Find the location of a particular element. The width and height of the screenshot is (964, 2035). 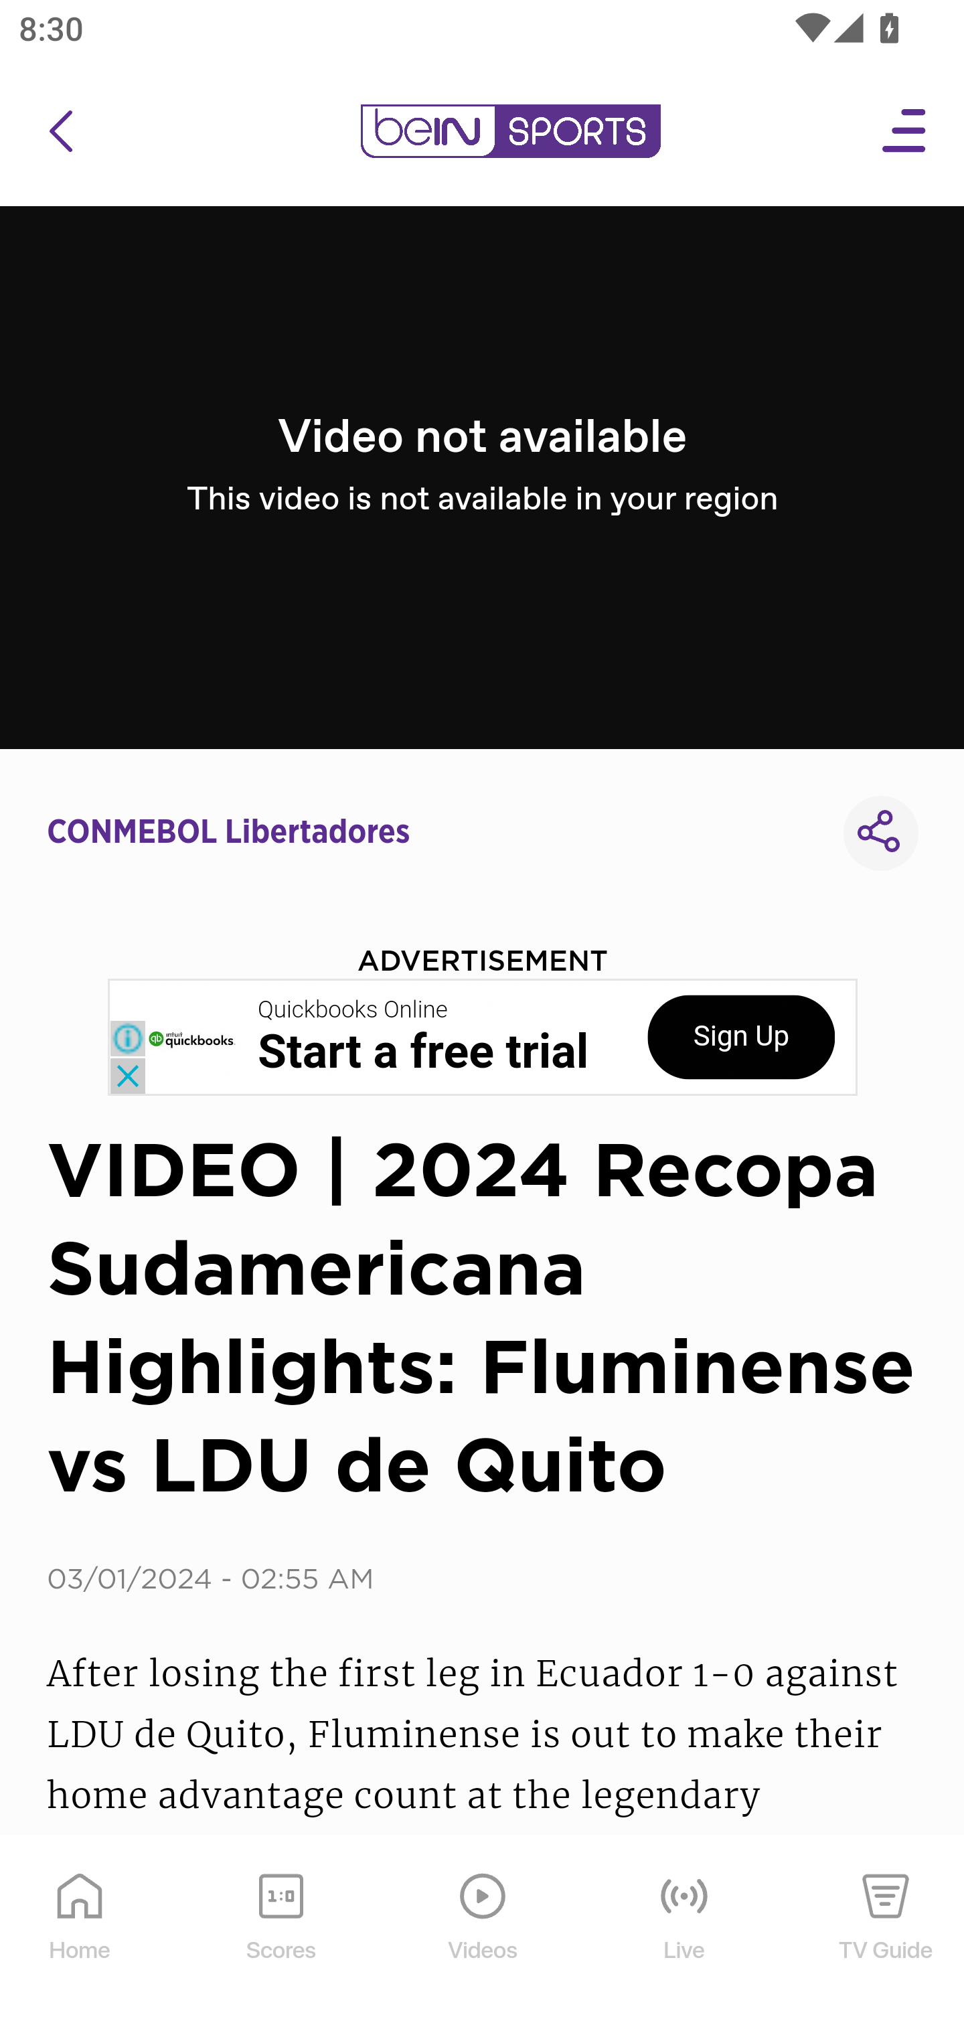

Start a free trial is located at coordinates (423, 1052).